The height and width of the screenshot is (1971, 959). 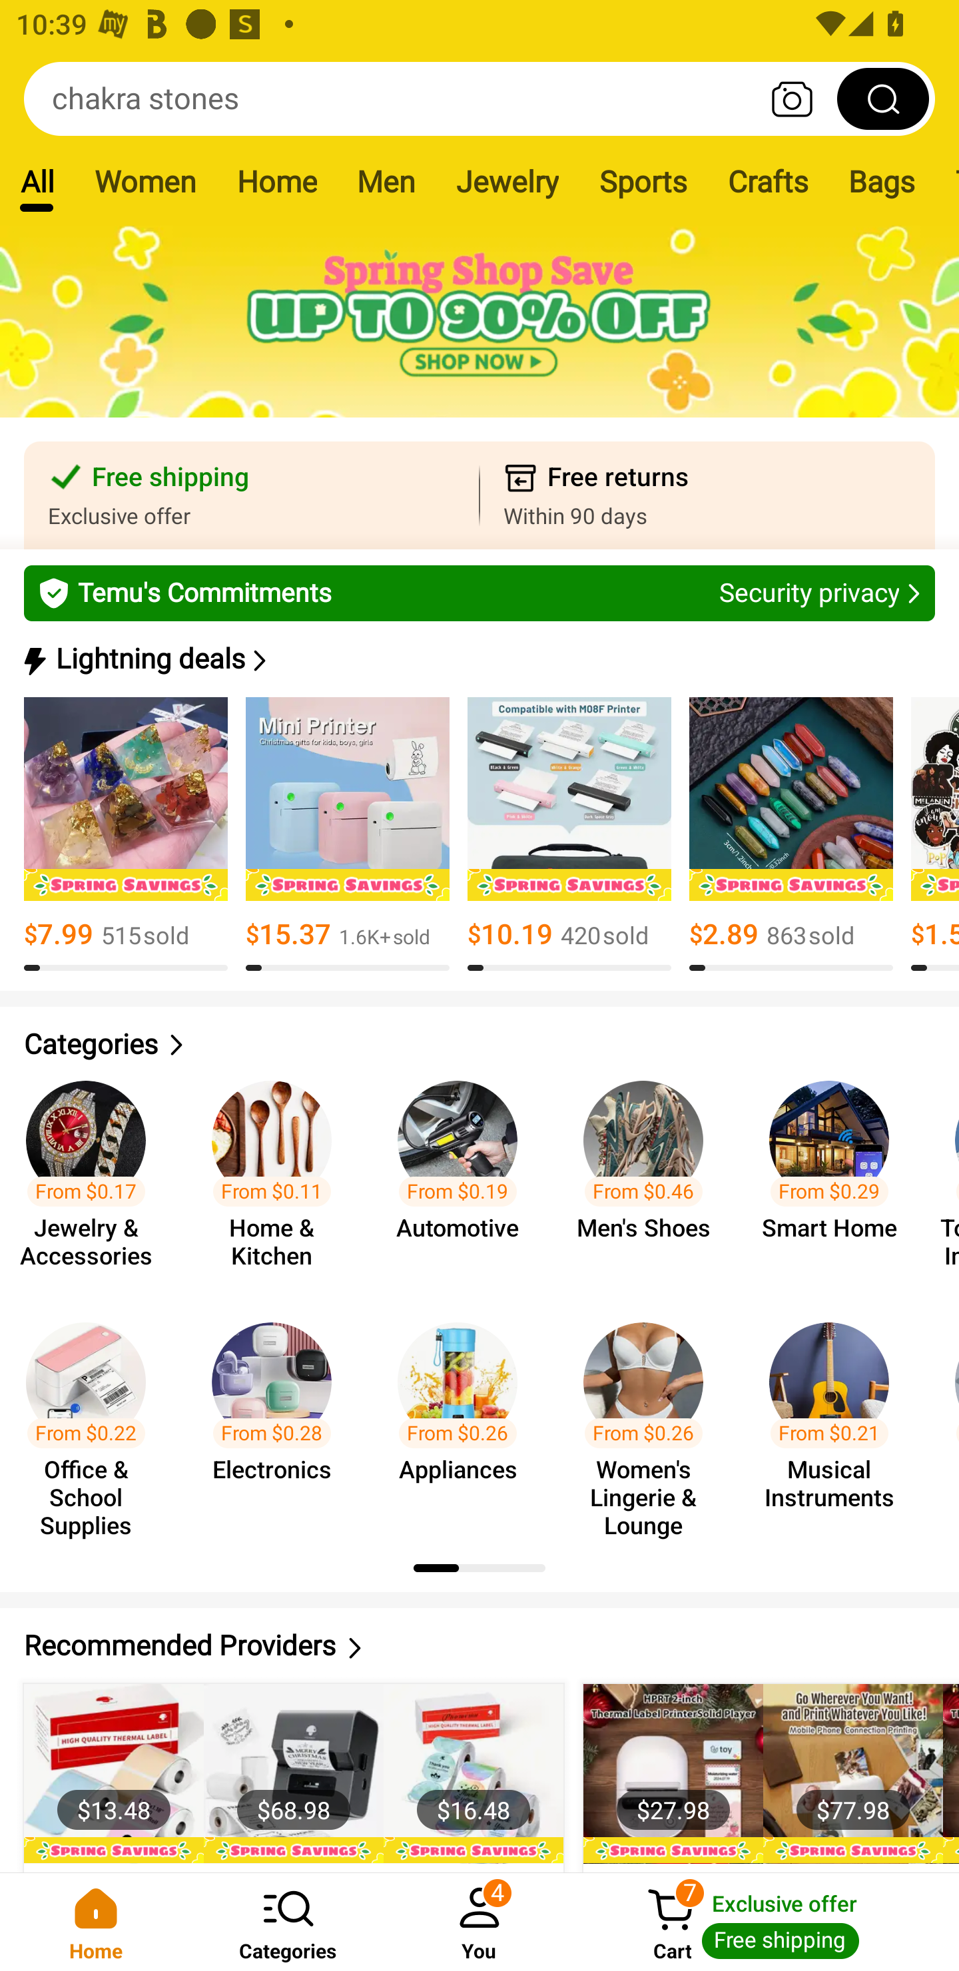 I want to click on Jewelry, so click(x=506, y=181).